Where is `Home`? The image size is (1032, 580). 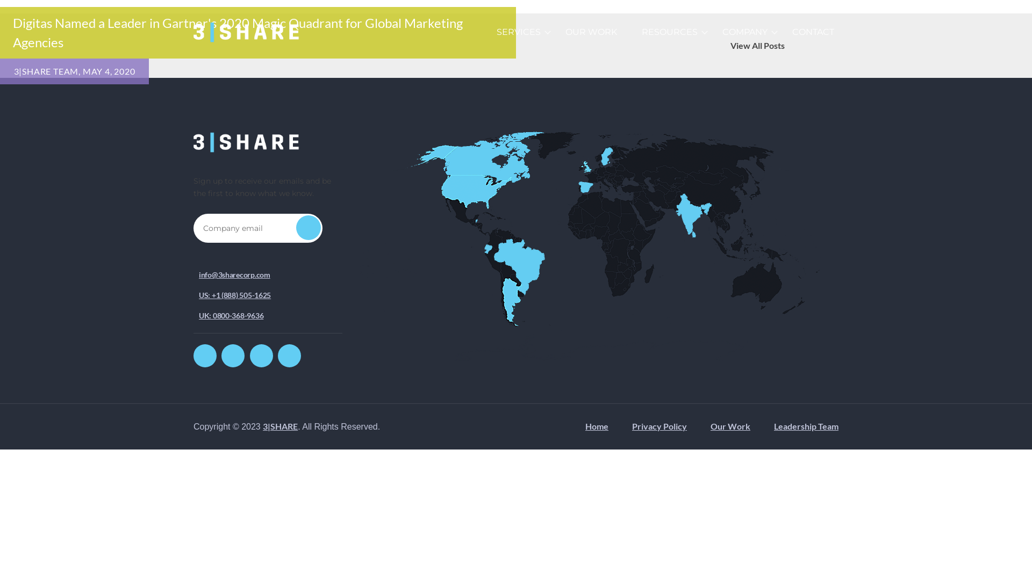
Home is located at coordinates (597, 426).